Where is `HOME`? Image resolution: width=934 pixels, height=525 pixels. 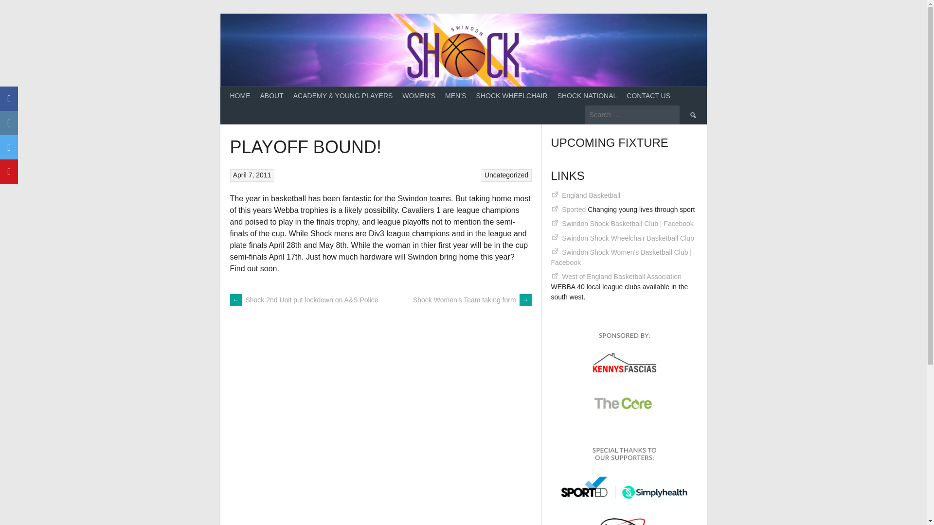
HOME is located at coordinates (240, 96).